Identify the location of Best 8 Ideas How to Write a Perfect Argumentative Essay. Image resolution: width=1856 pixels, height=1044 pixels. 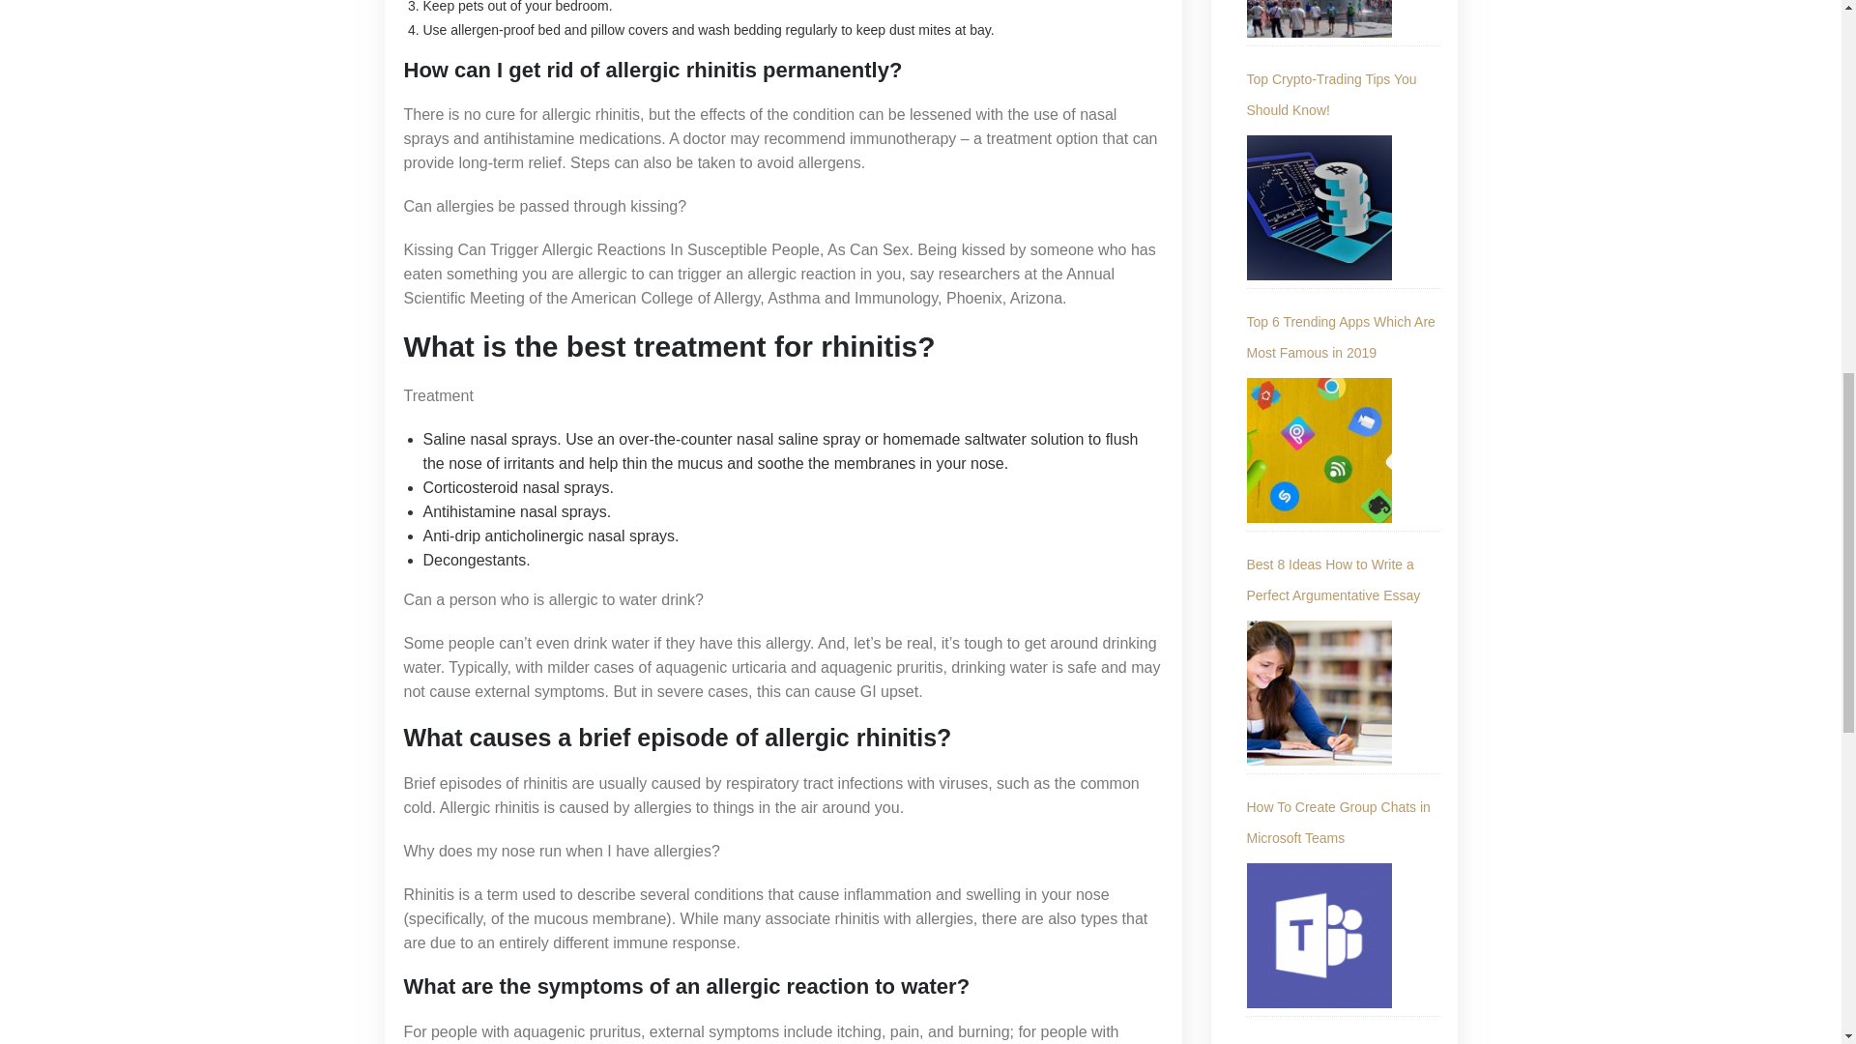
(1319, 692).